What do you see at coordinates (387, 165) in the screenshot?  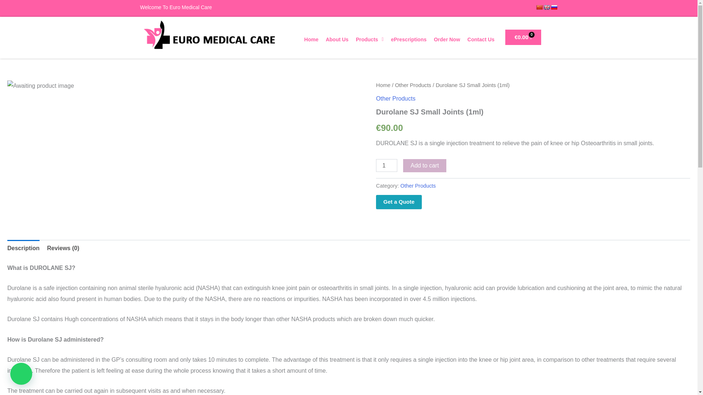 I see `1` at bounding box center [387, 165].